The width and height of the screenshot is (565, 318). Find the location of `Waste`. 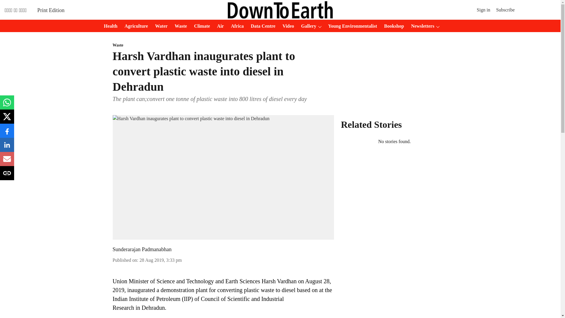

Waste is located at coordinates (223, 45).